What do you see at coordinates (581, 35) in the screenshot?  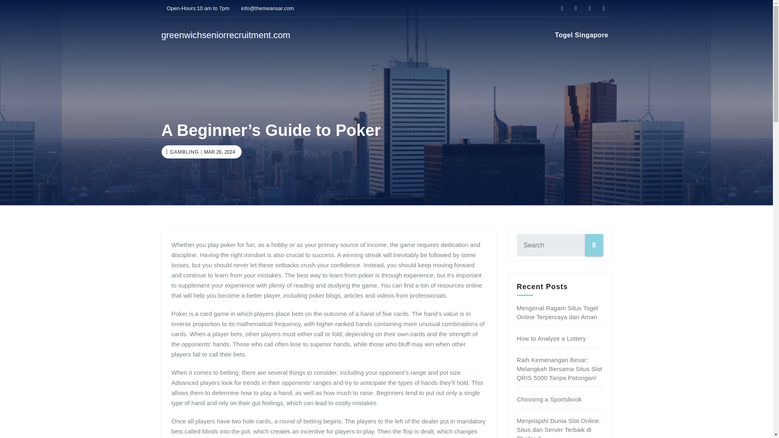 I see `Togel Singapore` at bounding box center [581, 35].